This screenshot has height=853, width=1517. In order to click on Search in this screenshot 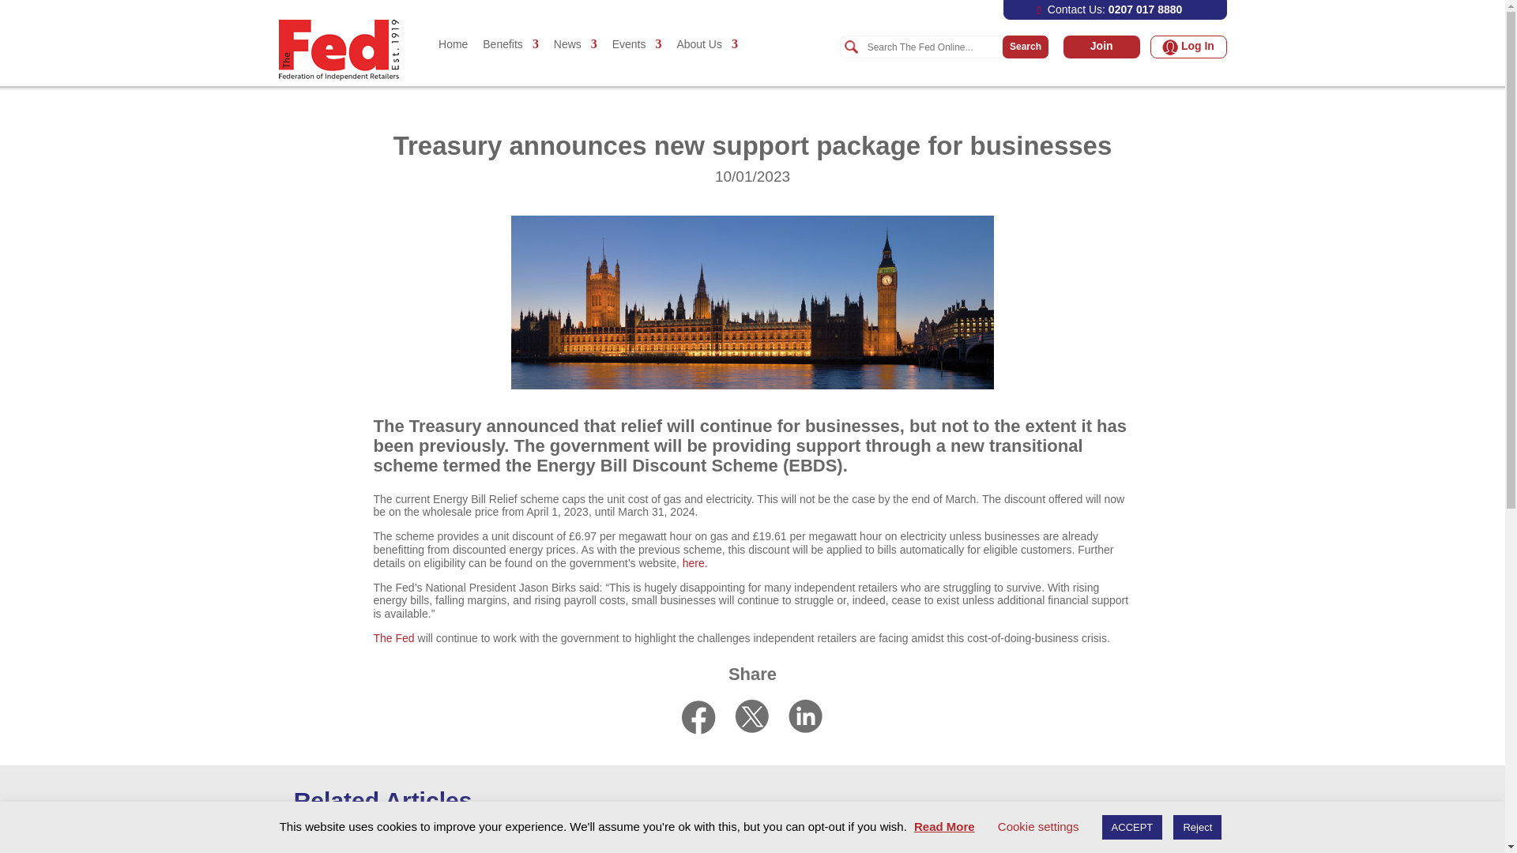, I will do `click(932, 47)`.